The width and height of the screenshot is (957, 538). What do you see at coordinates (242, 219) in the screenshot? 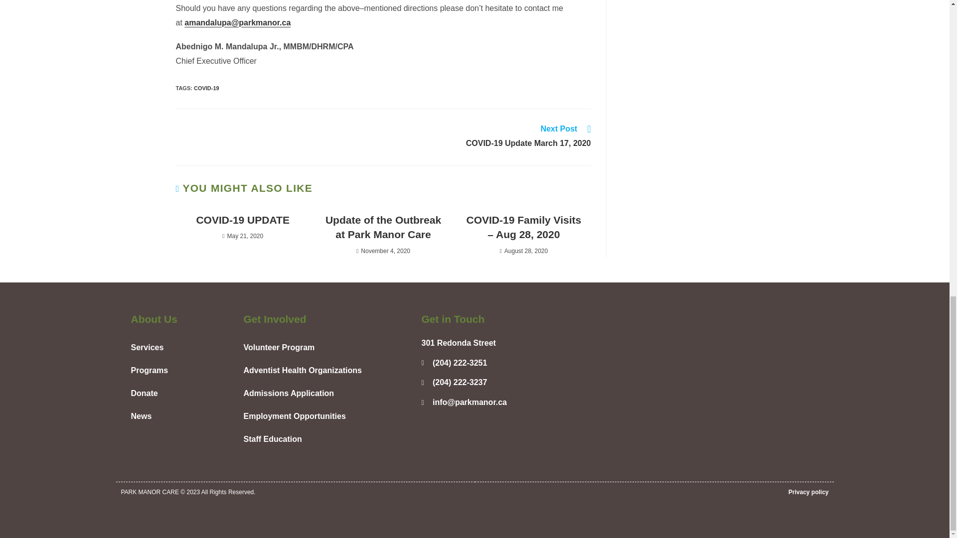
I see `COVID-19 UPDATE` at bounding box center [242, 219].